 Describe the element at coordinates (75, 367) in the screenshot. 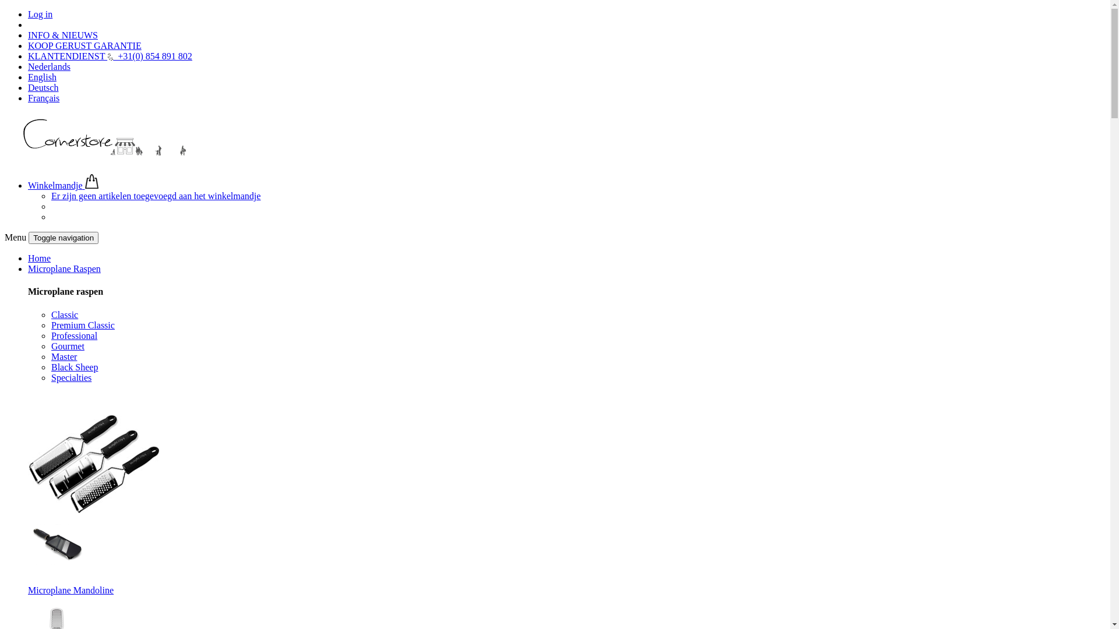

I see `Black Sheep` at that location.